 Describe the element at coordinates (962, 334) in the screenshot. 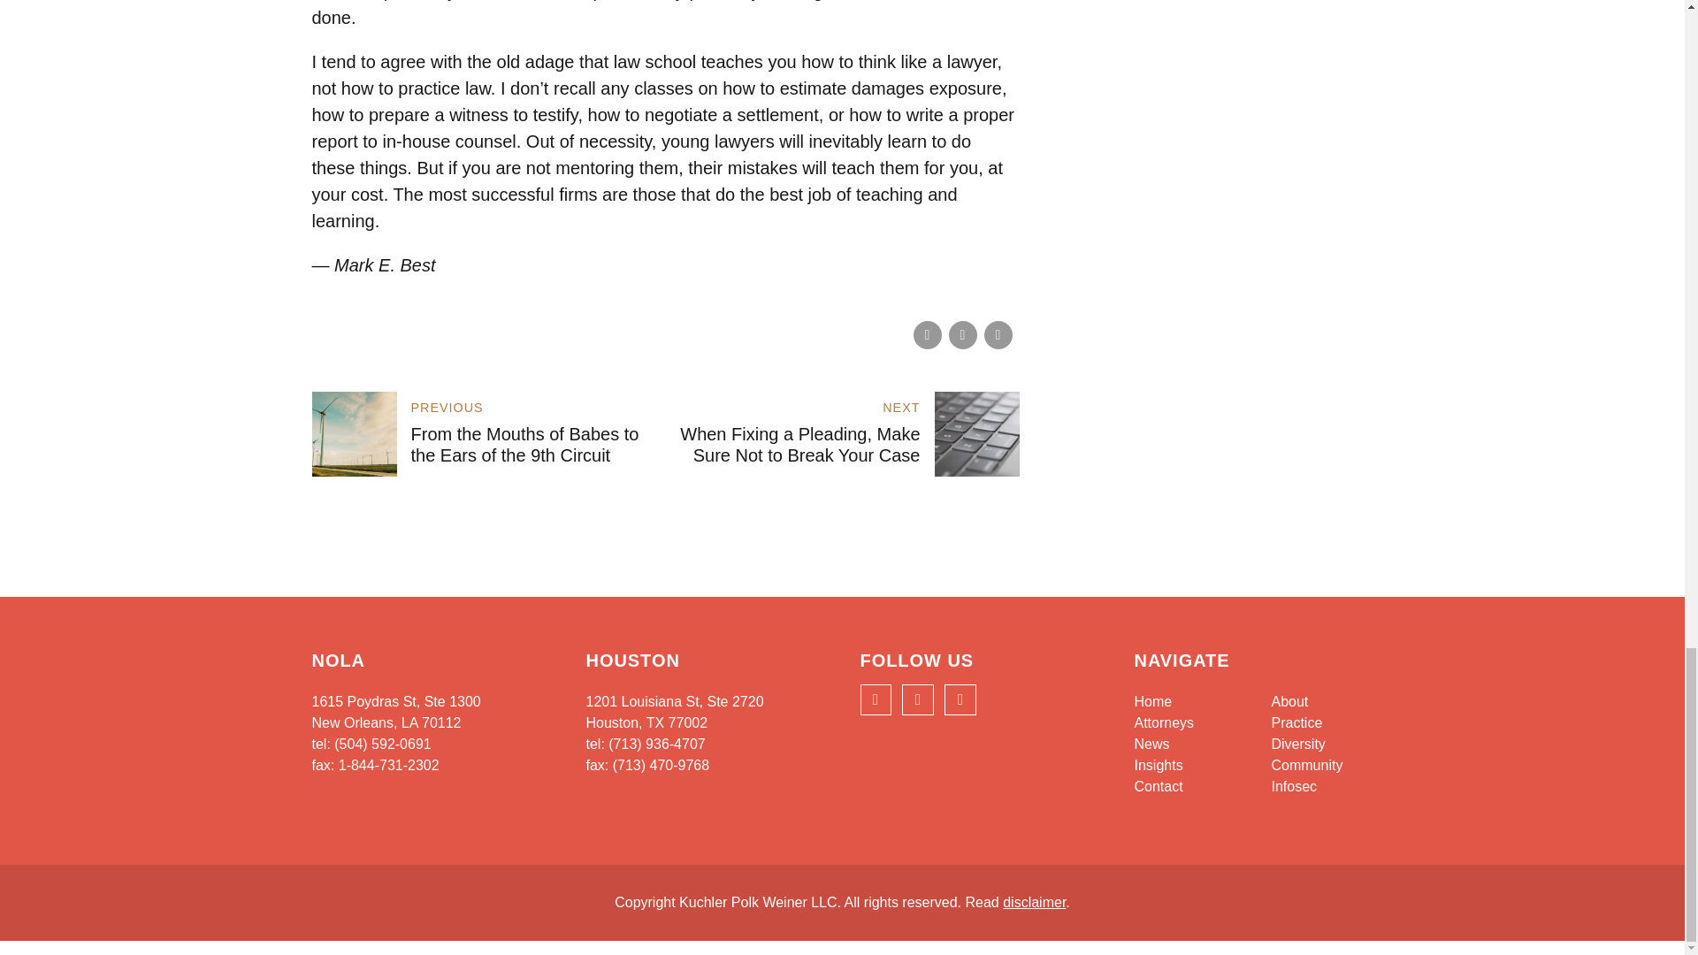

I see `Share on Twitter` at that location.